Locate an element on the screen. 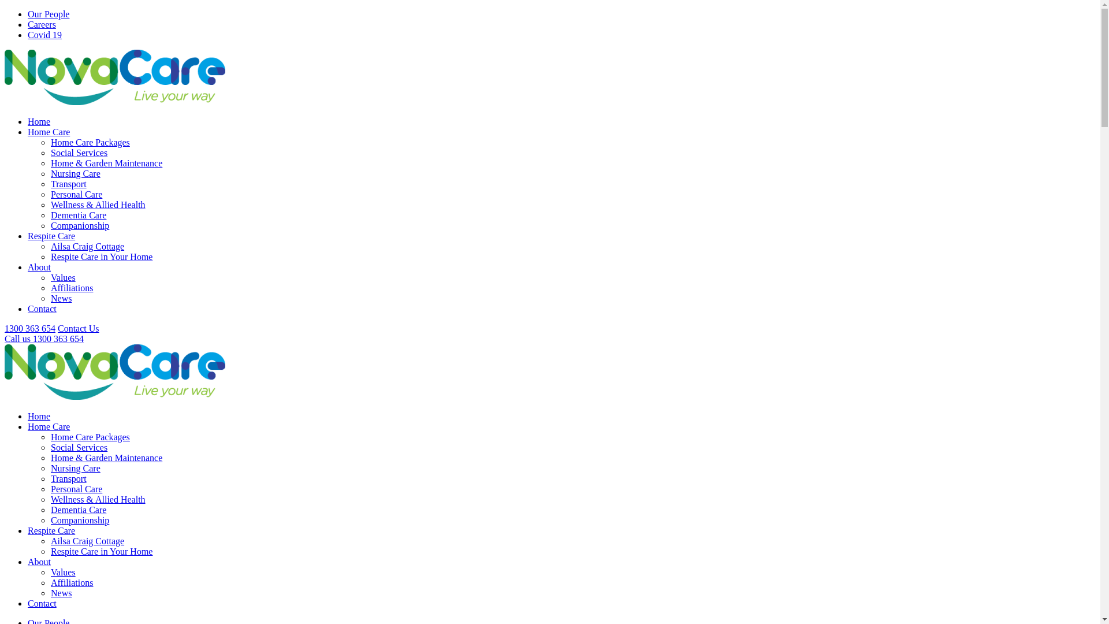 This screenshot has height=624, width=1109. Ailsa Craig Cottage is located at coordinates (88, 246).